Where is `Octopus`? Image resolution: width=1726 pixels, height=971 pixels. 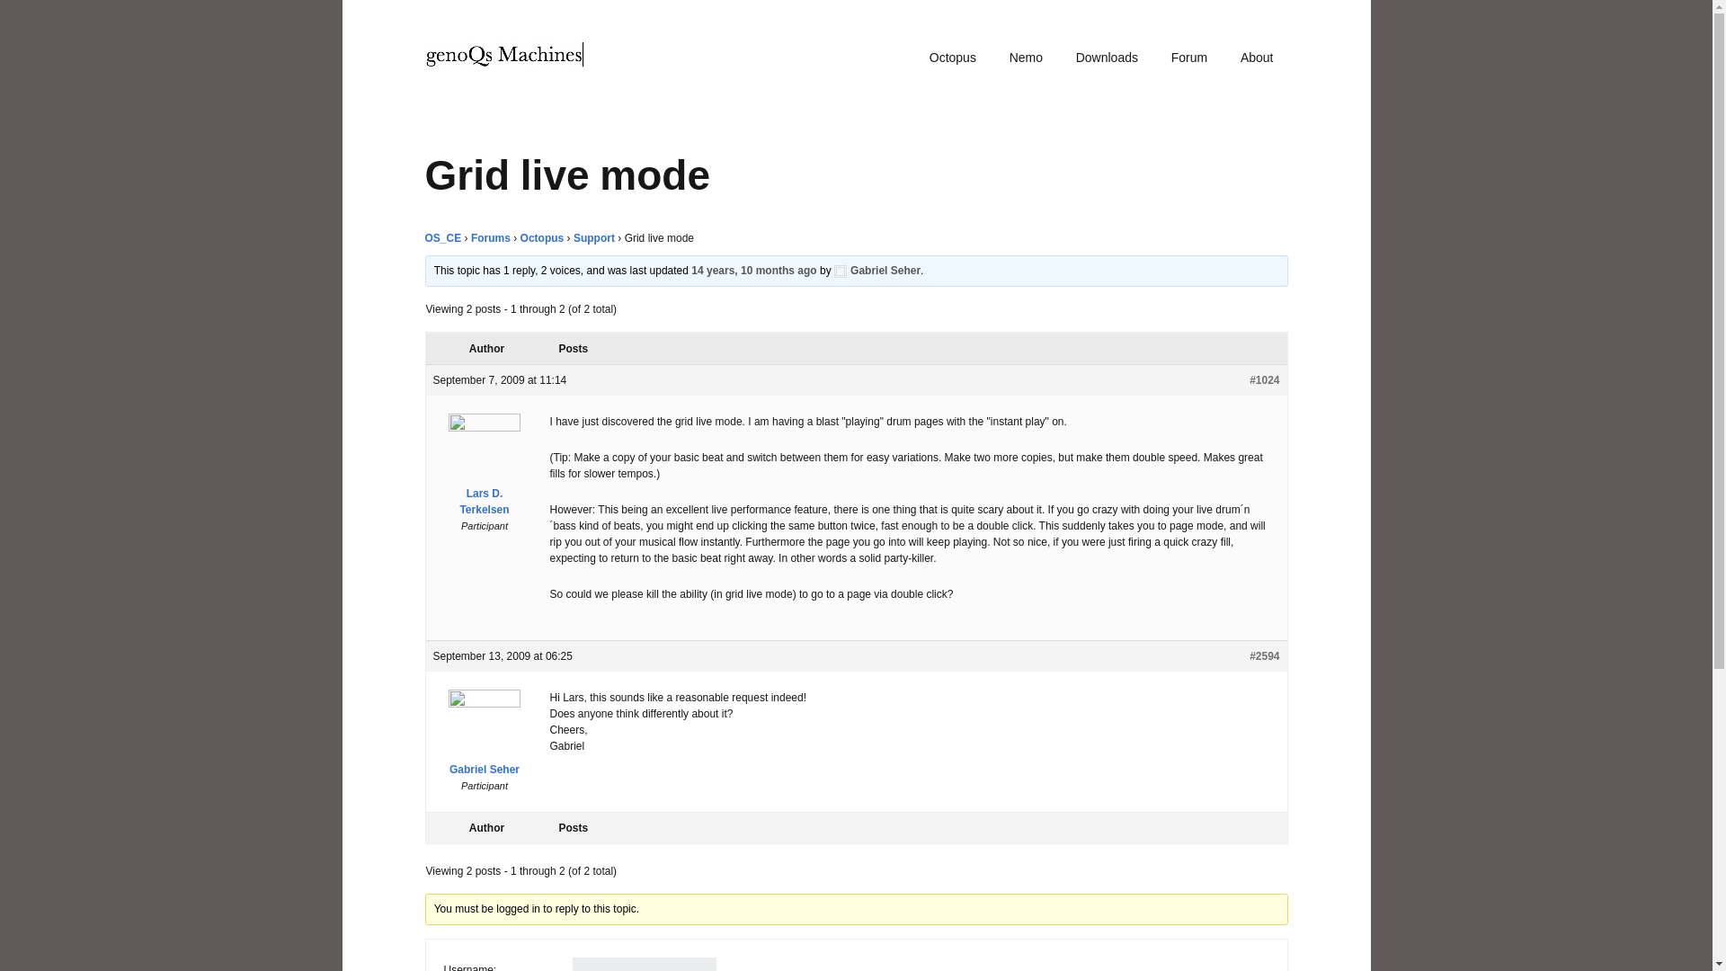
Octopus is located at coordinates (953, 58).